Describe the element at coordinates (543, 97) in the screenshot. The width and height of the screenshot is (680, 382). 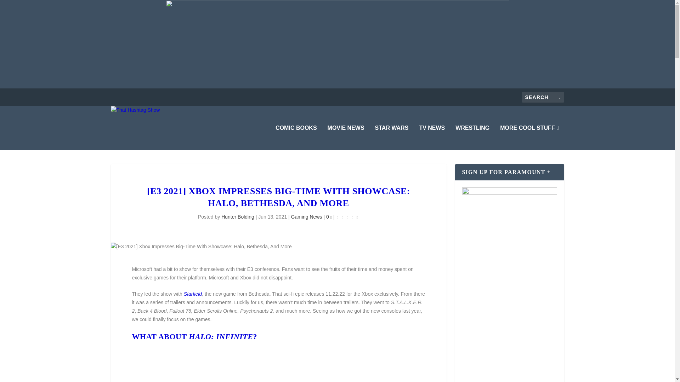
I see `Search for:` at that location.